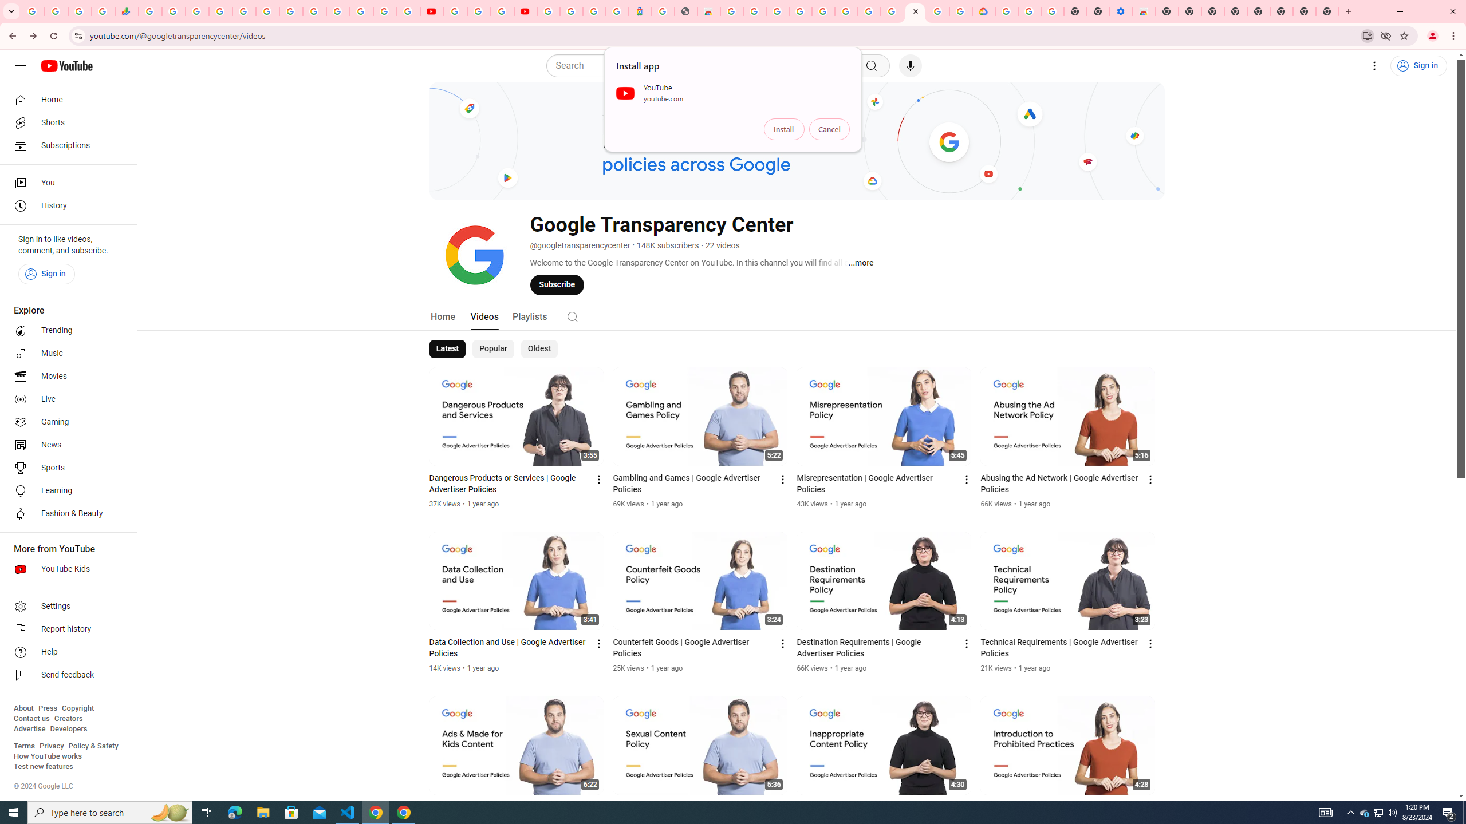 Image resolution: width=1466 pixels, height=824 pixels. What do you see at coordinates (29, 729) in the screenshot?
I see `Advertise` at bounding box center [29, 729].